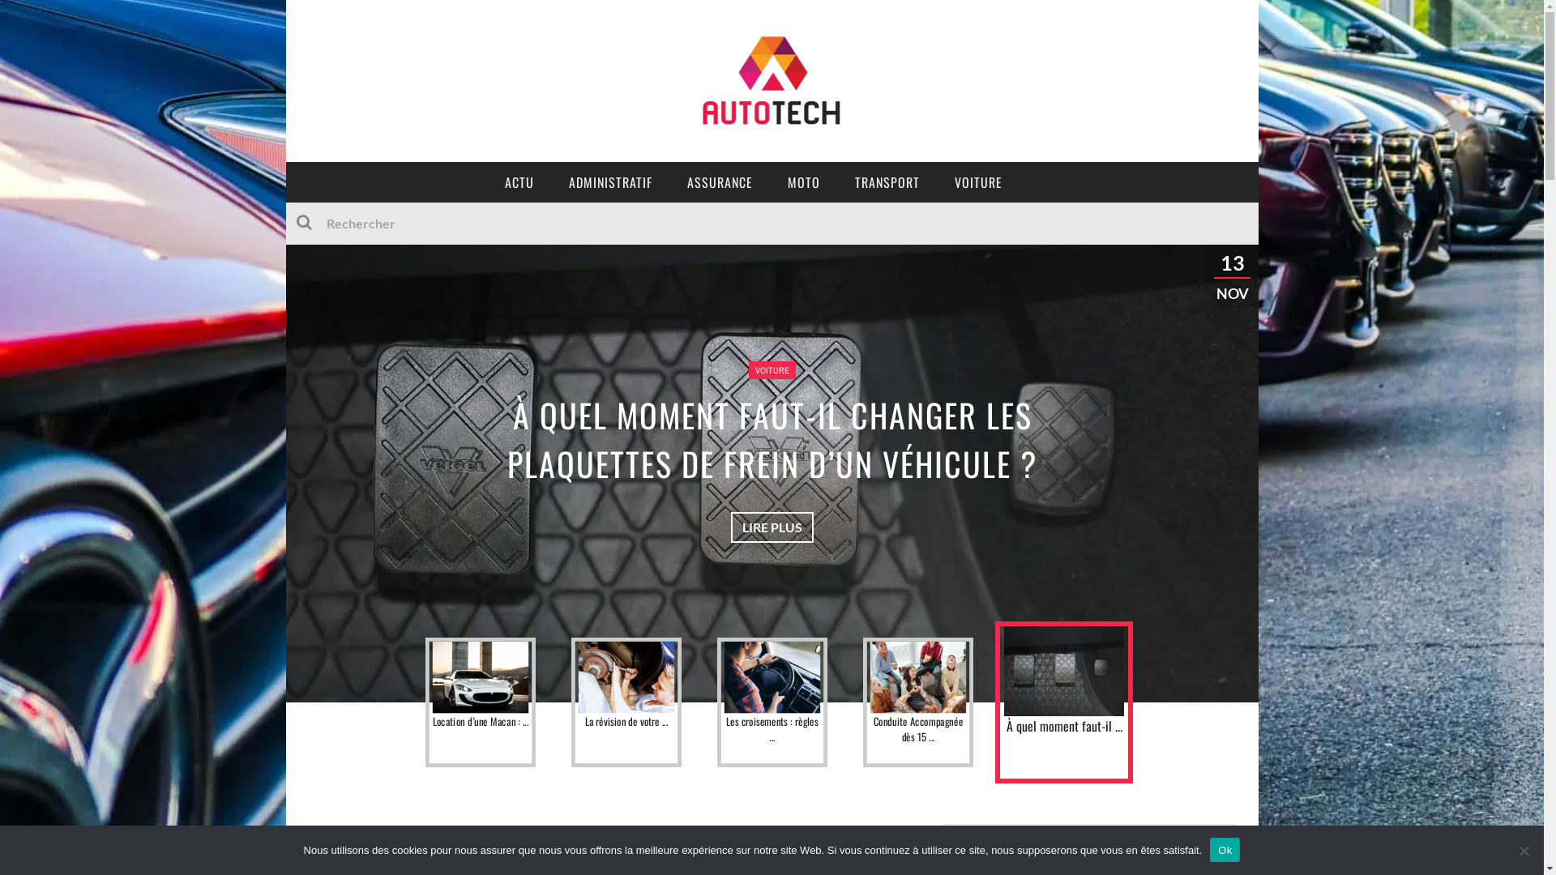 The width and height of the screenshot is (1556, 875). I want to click on VOITURE, so click(772, 370).